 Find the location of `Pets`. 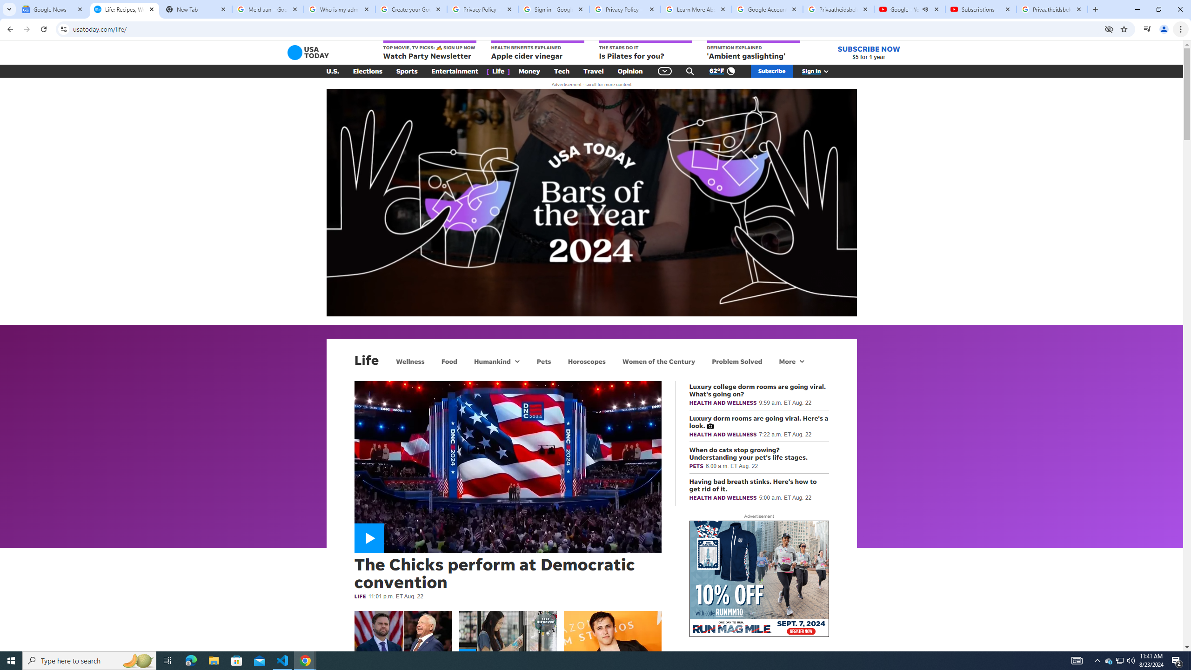

Pets is located at coordinates (543, 361).